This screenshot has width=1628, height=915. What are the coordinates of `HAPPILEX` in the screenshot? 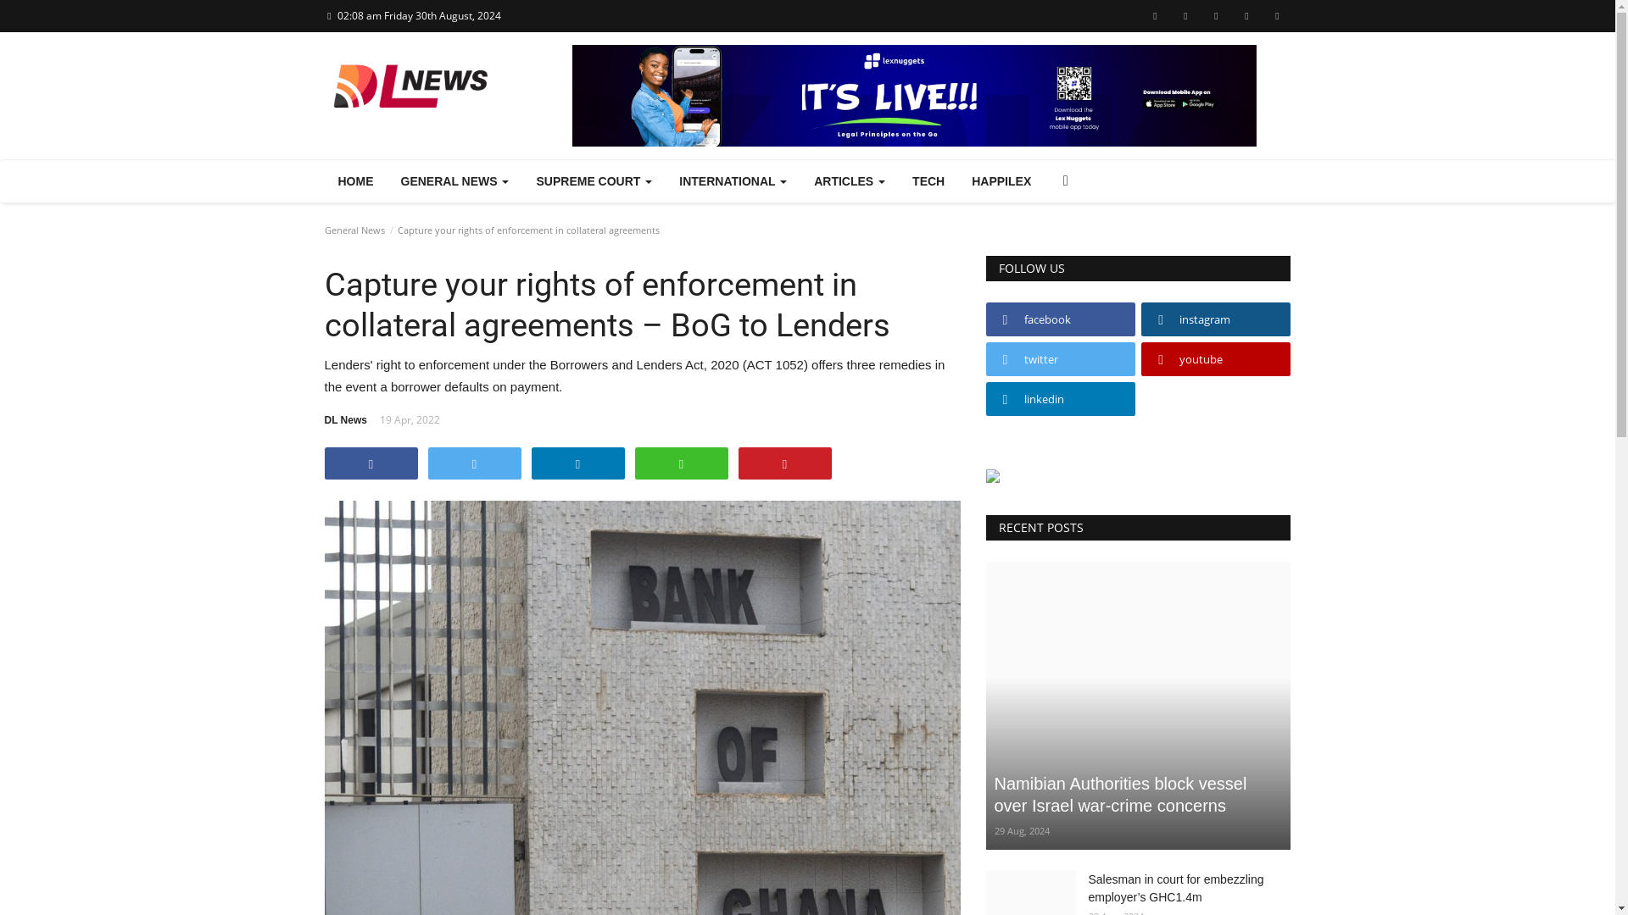 It's located at (1001, 181).